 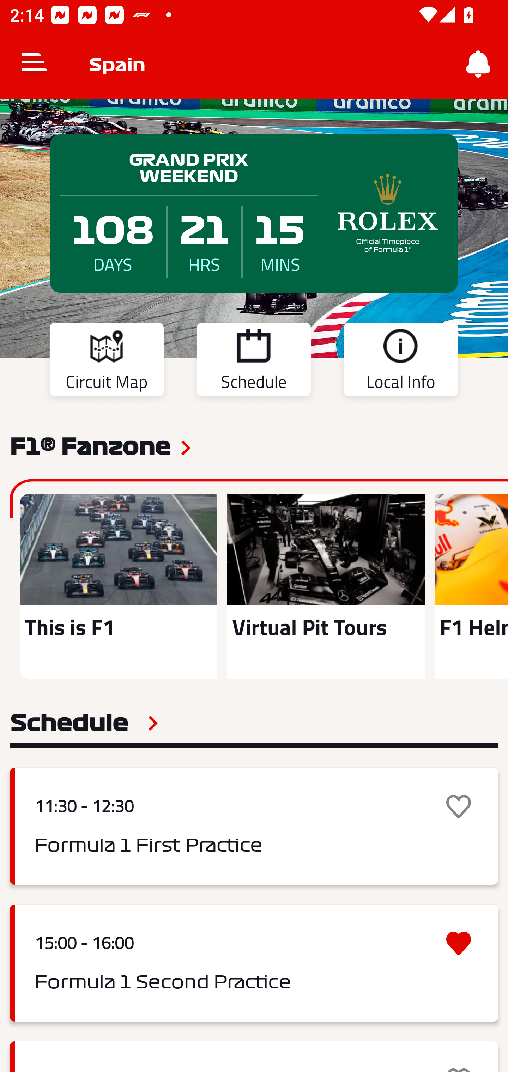 What do you see at coordinates (254, 362) in the screenshot?
I see `Schedule` at bounding box center [254, 362].